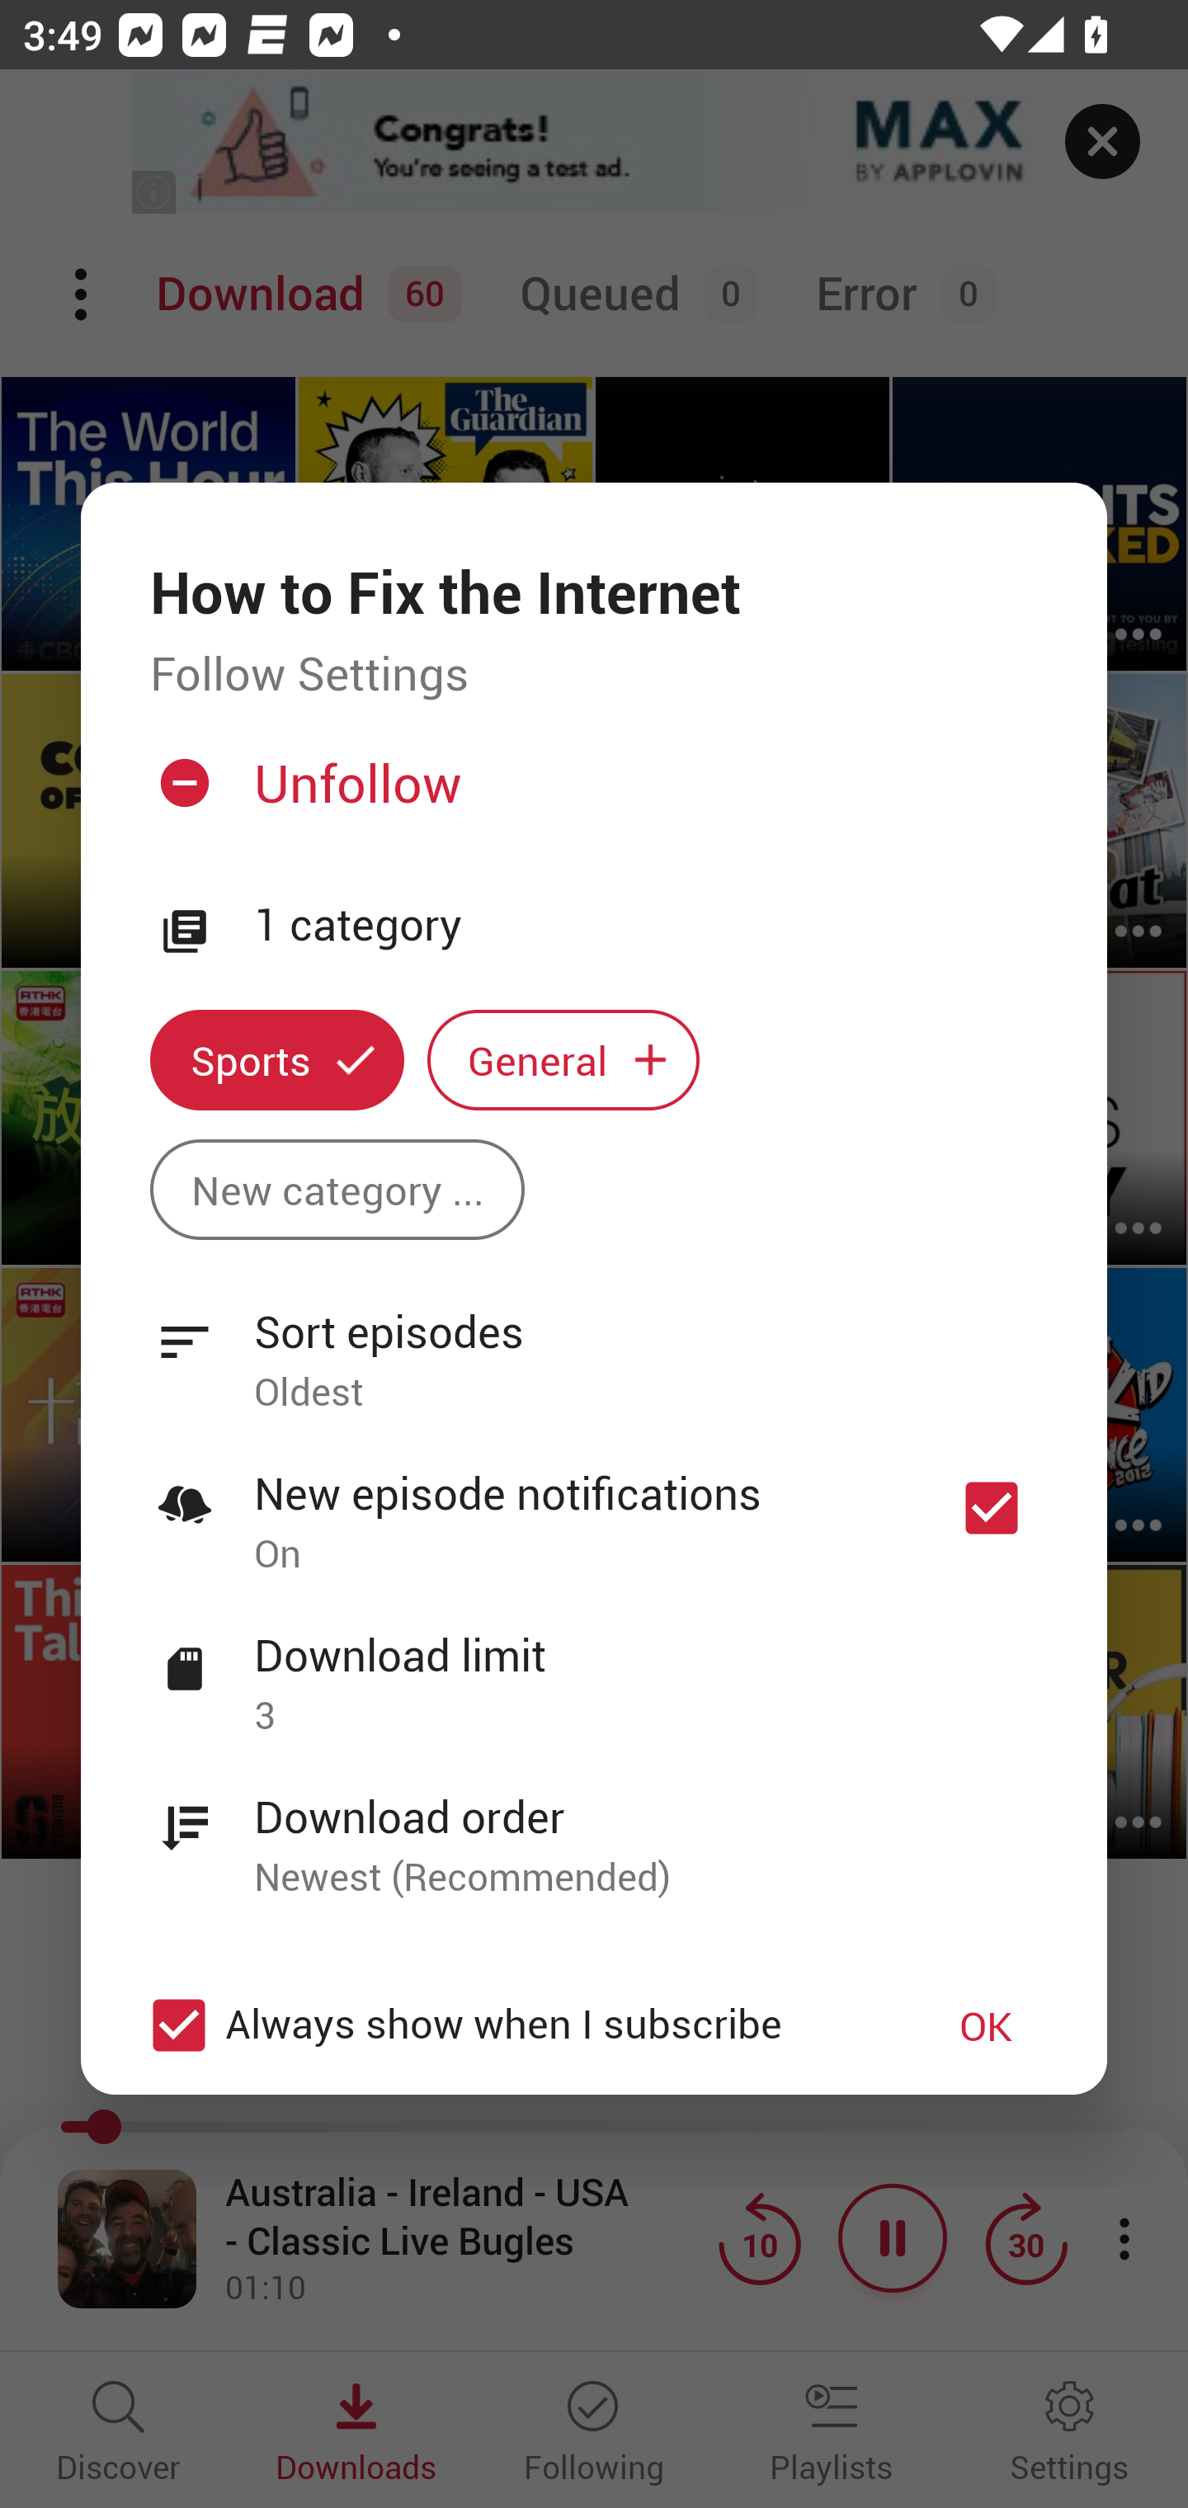  Describe the element at coordinates (986, 2025) in the screenshot. I see `OK` at that location.